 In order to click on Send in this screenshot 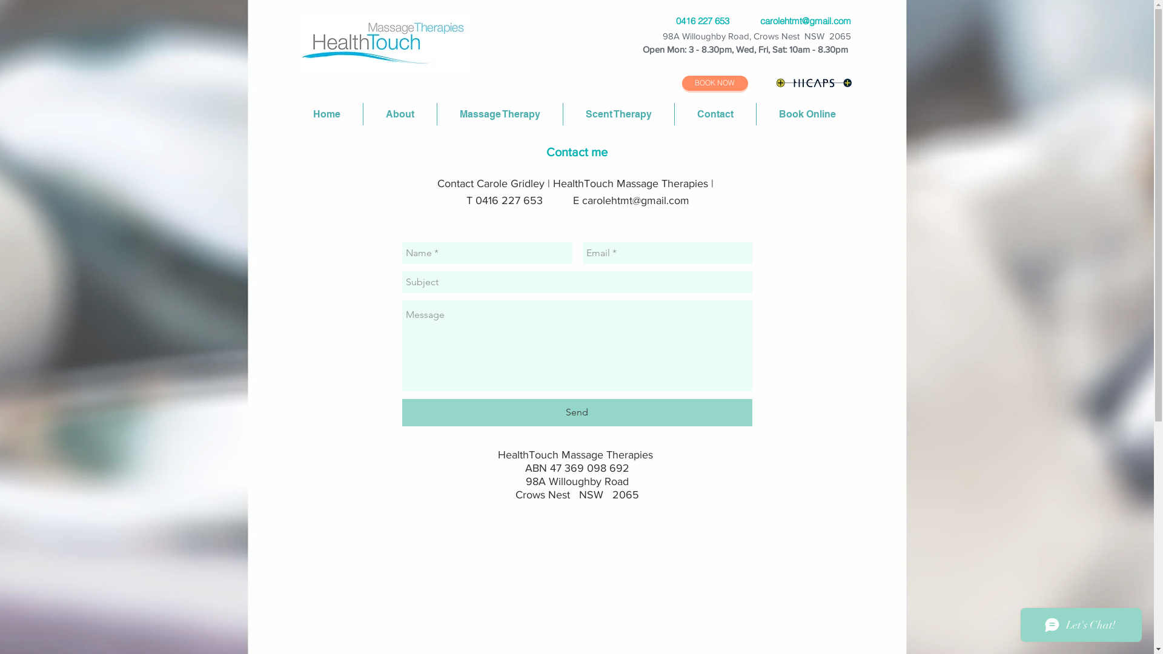, I will do `click(577, 413)`.